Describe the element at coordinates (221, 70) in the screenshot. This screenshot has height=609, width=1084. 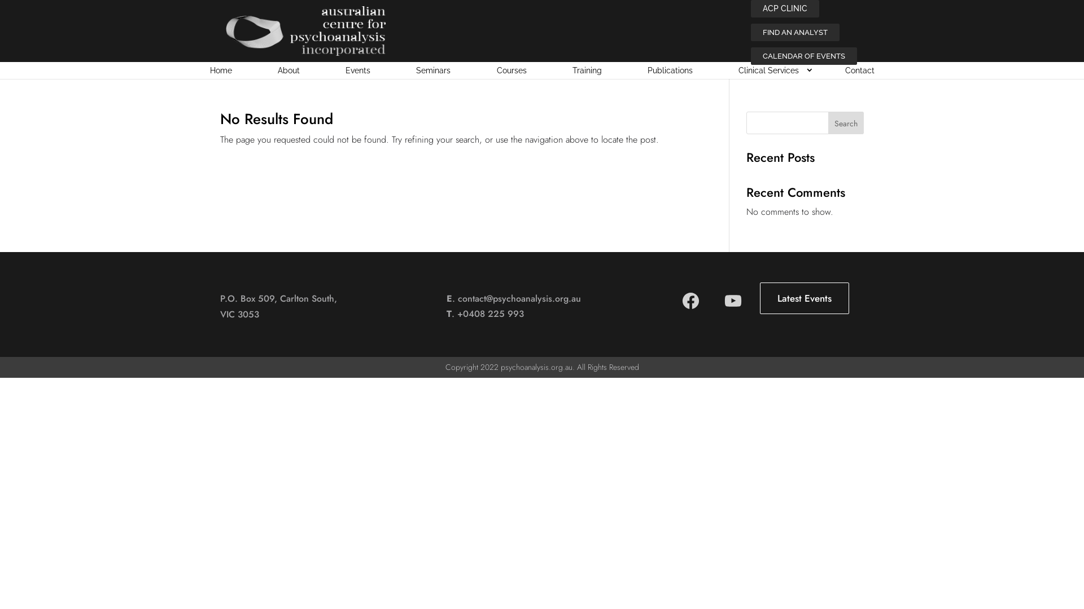
I see `Home` at that location.